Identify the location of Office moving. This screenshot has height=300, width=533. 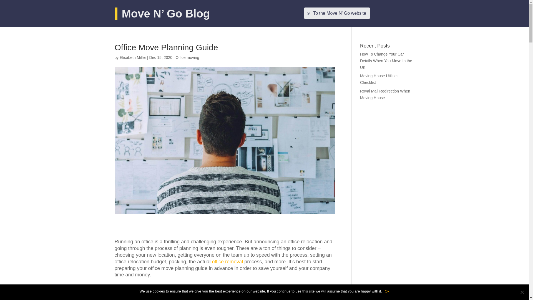
(187, 57).